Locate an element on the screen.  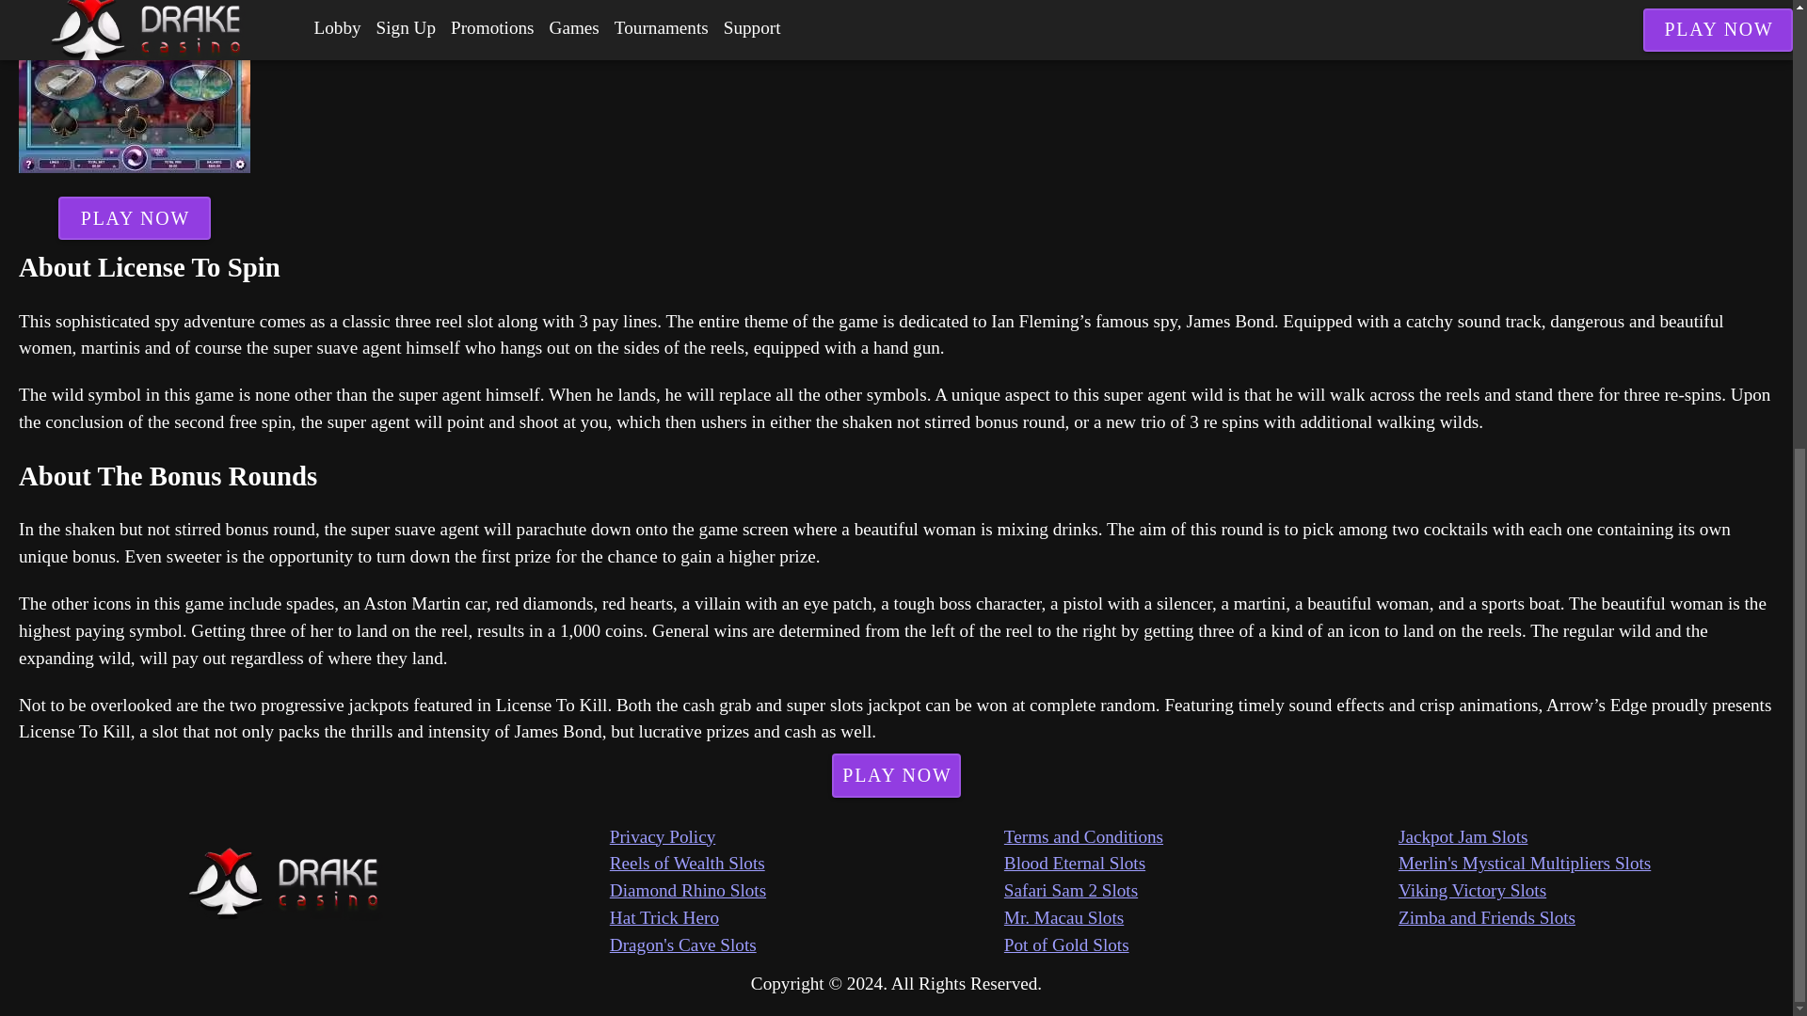
PLAY NOW is located at coordinates (134, 218).